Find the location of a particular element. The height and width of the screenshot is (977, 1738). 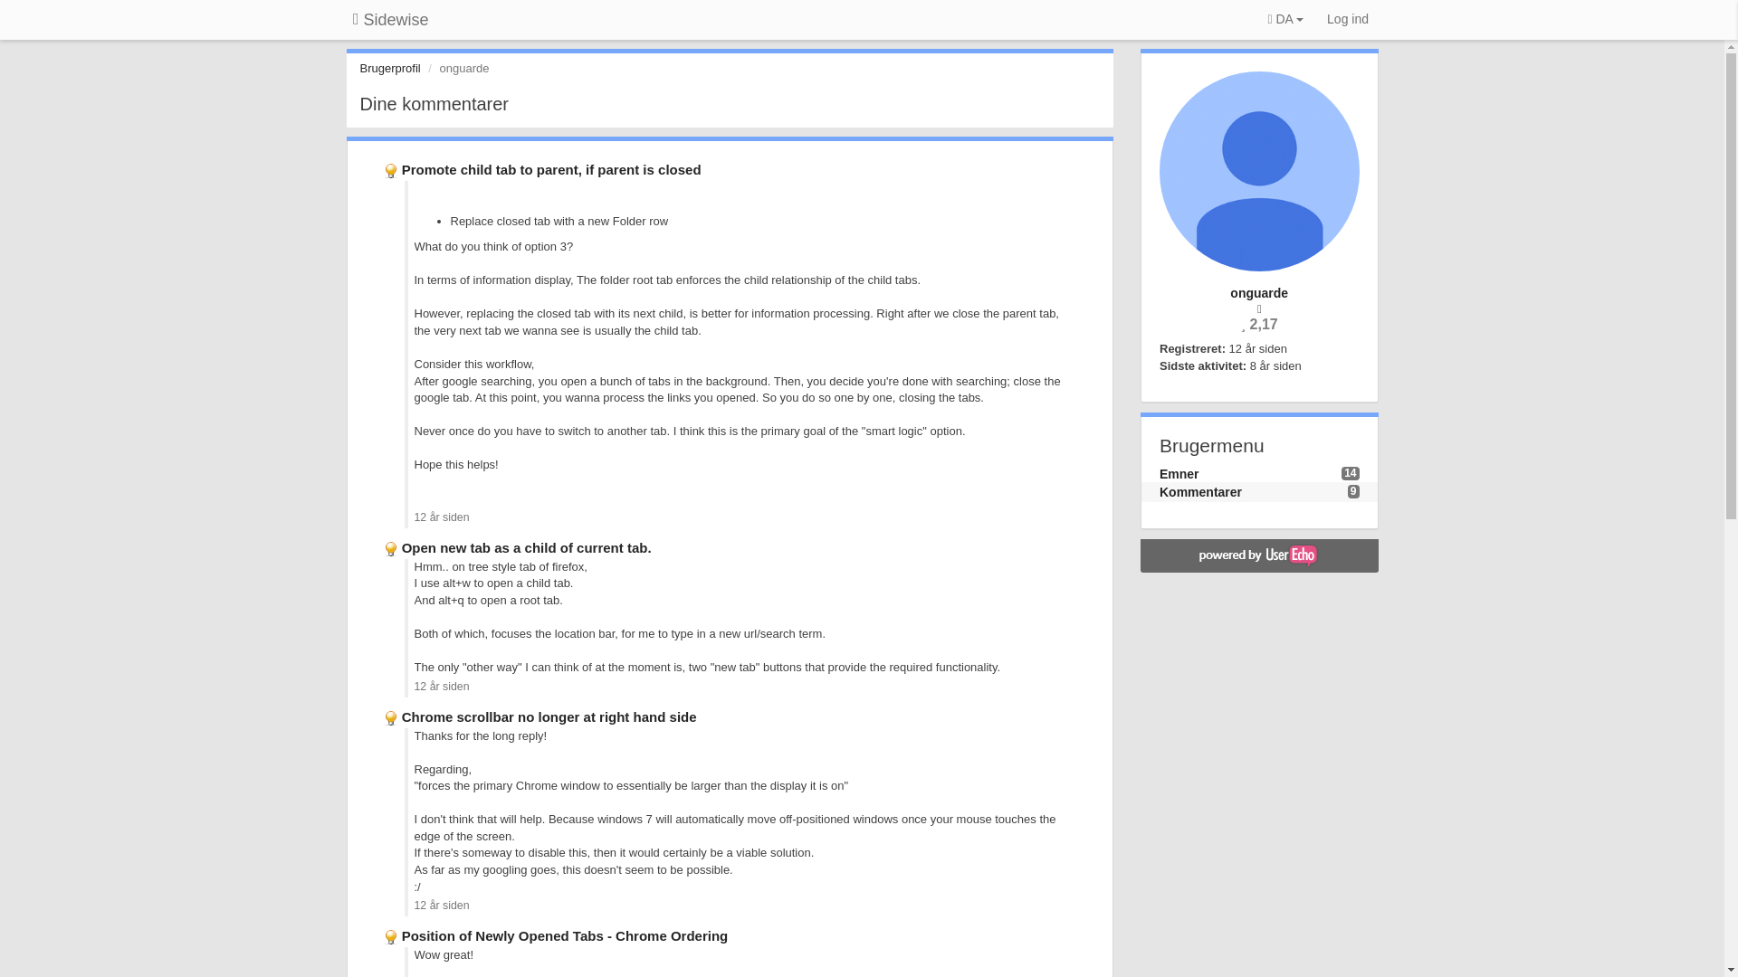

Log ind is located at coordinates (1347, 20).